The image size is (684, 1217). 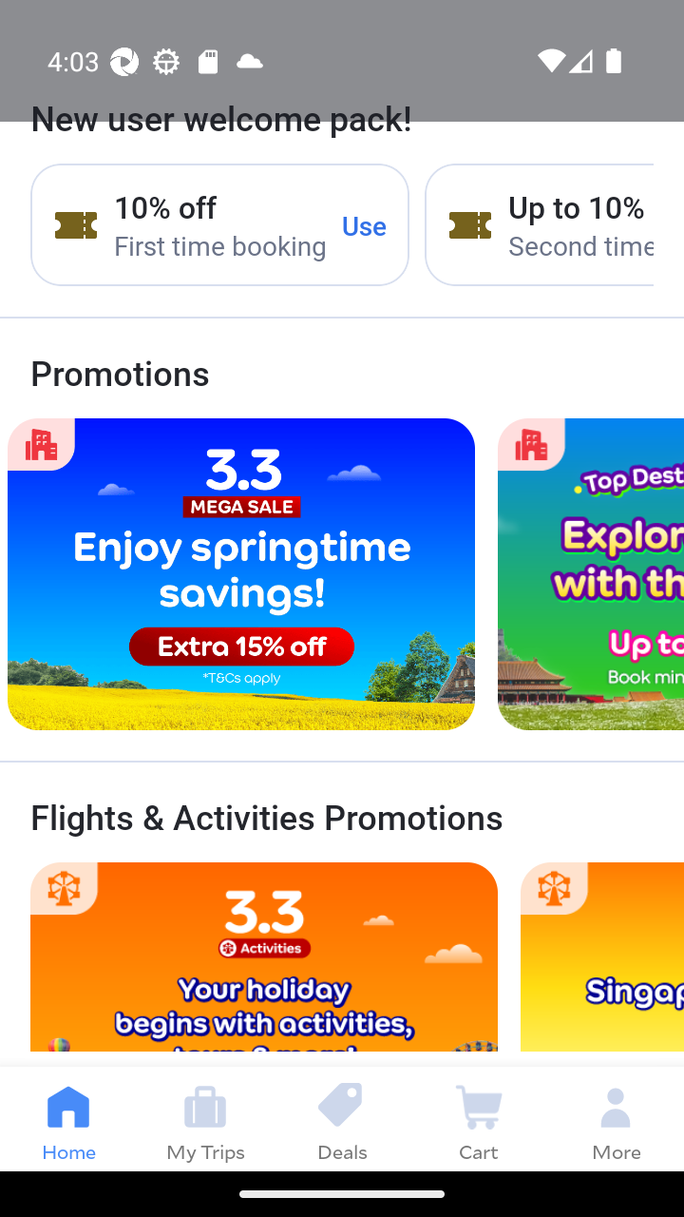 I want to click on More, so click(x=616, y=1118).